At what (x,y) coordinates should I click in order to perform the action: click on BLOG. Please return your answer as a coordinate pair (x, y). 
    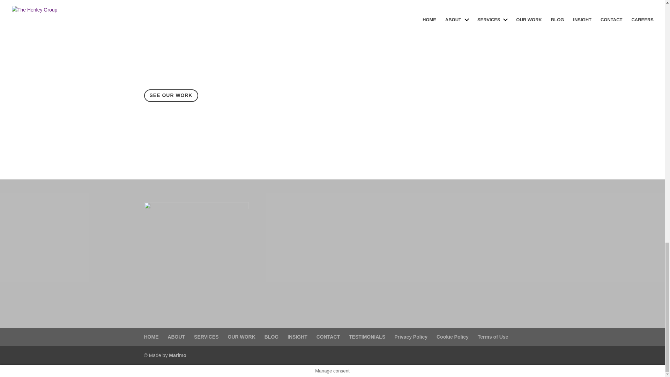
    Looking at the image, I should click on (271, 337).